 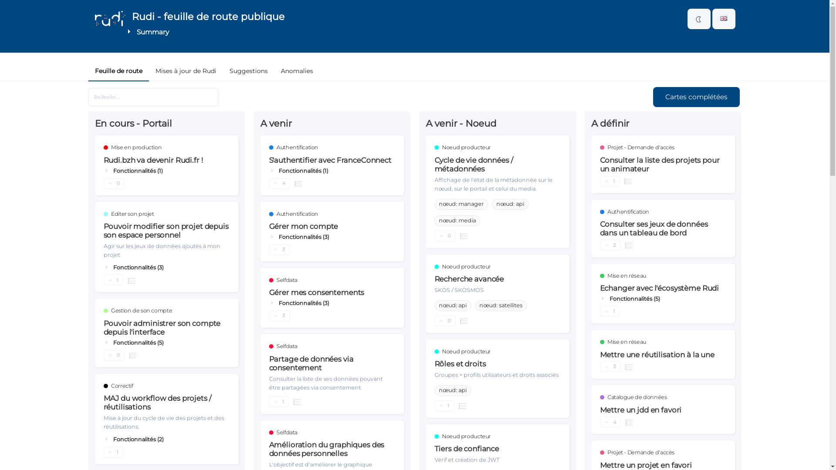 I want to click on More details, so click(x=629, y=366).